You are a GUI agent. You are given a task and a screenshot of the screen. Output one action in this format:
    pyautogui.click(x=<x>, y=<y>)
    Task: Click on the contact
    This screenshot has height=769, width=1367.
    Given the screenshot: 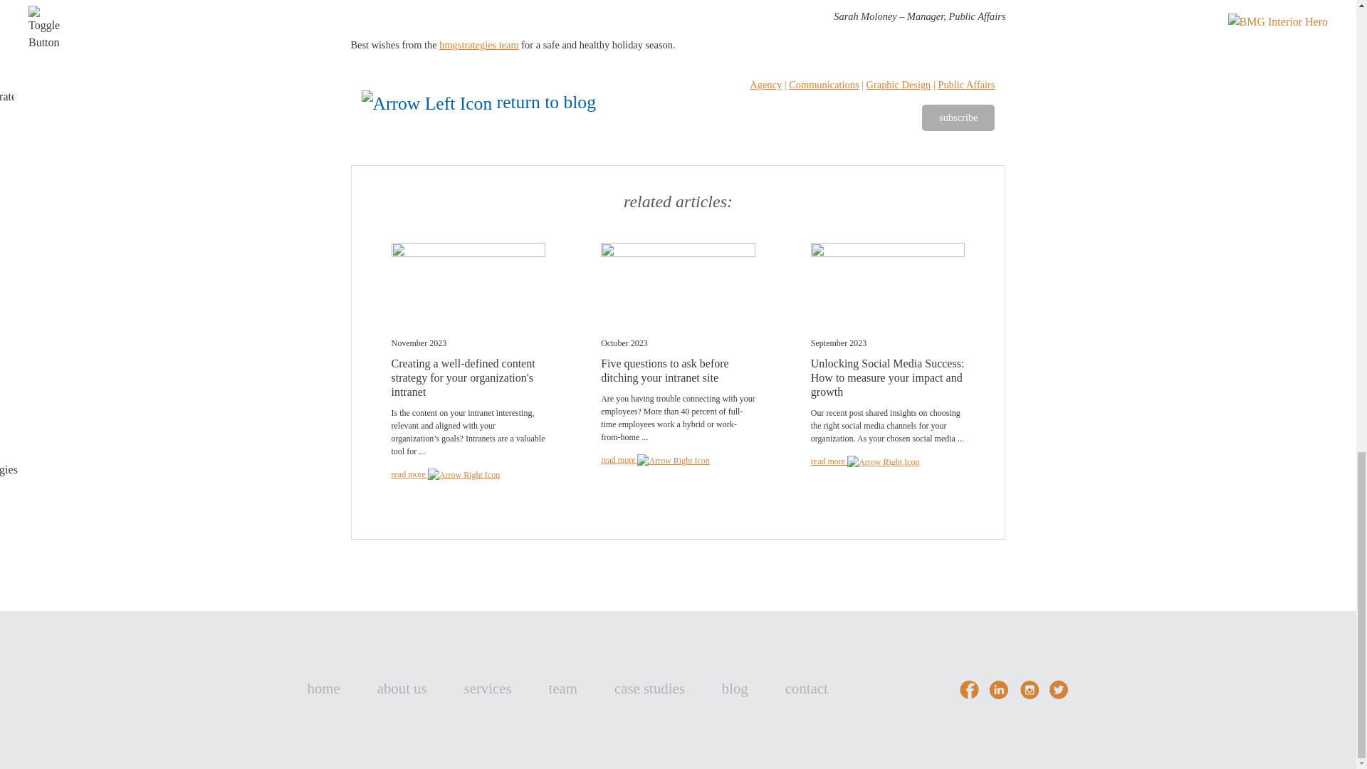 What is the action you would take?
    pyautogui.click(x=806, y=688)
    